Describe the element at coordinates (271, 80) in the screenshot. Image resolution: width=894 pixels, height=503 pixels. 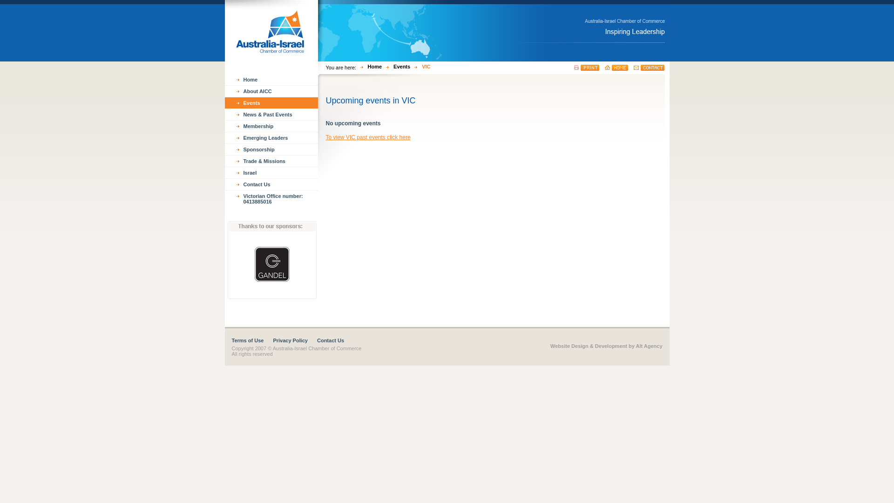
I see `Home` at that location.